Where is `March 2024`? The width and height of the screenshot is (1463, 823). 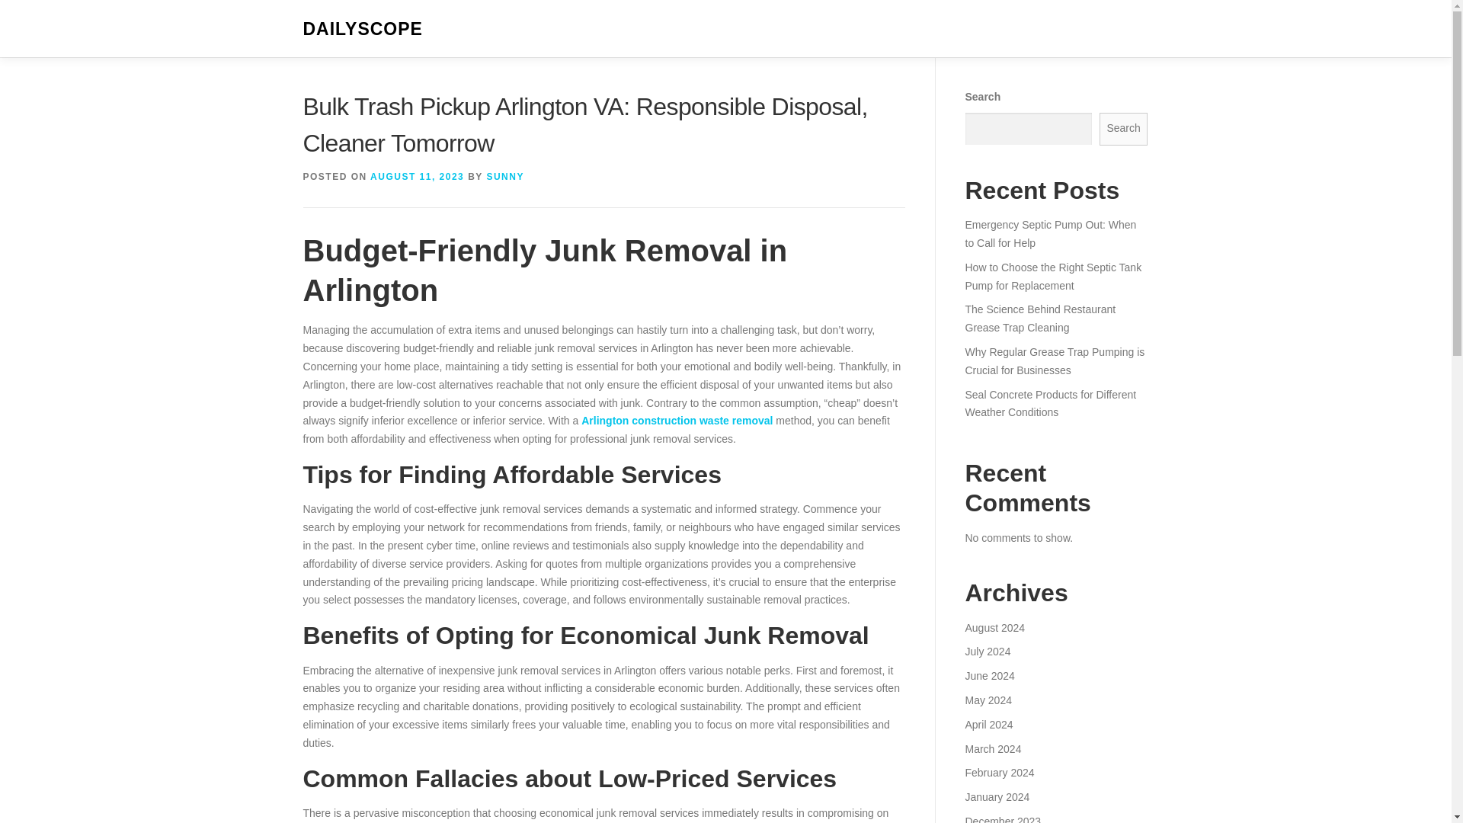
March 2024 is located at coordinates (992, 748).